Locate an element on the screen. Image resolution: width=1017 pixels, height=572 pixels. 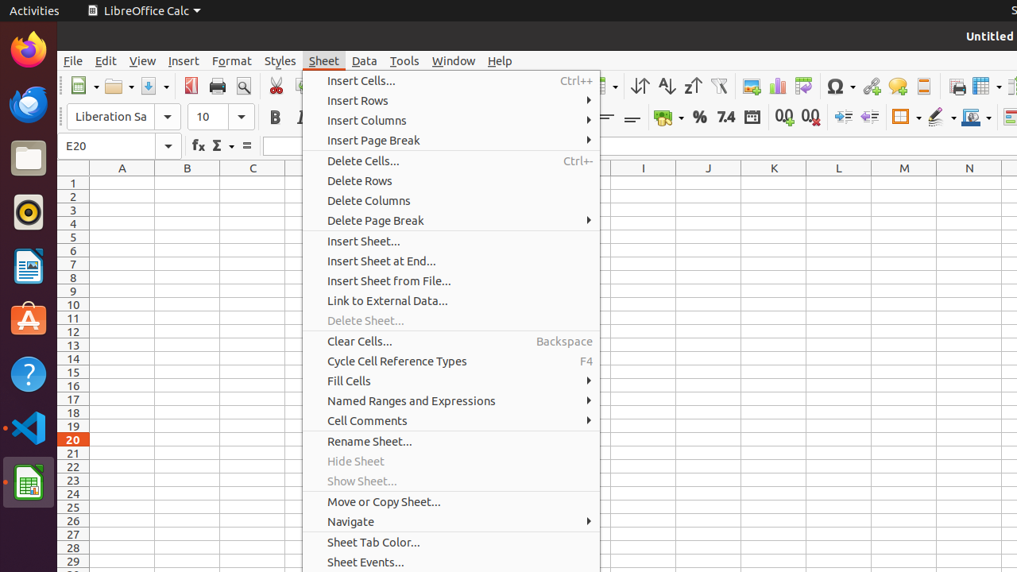
Formula is located at coordinates (246, 146).